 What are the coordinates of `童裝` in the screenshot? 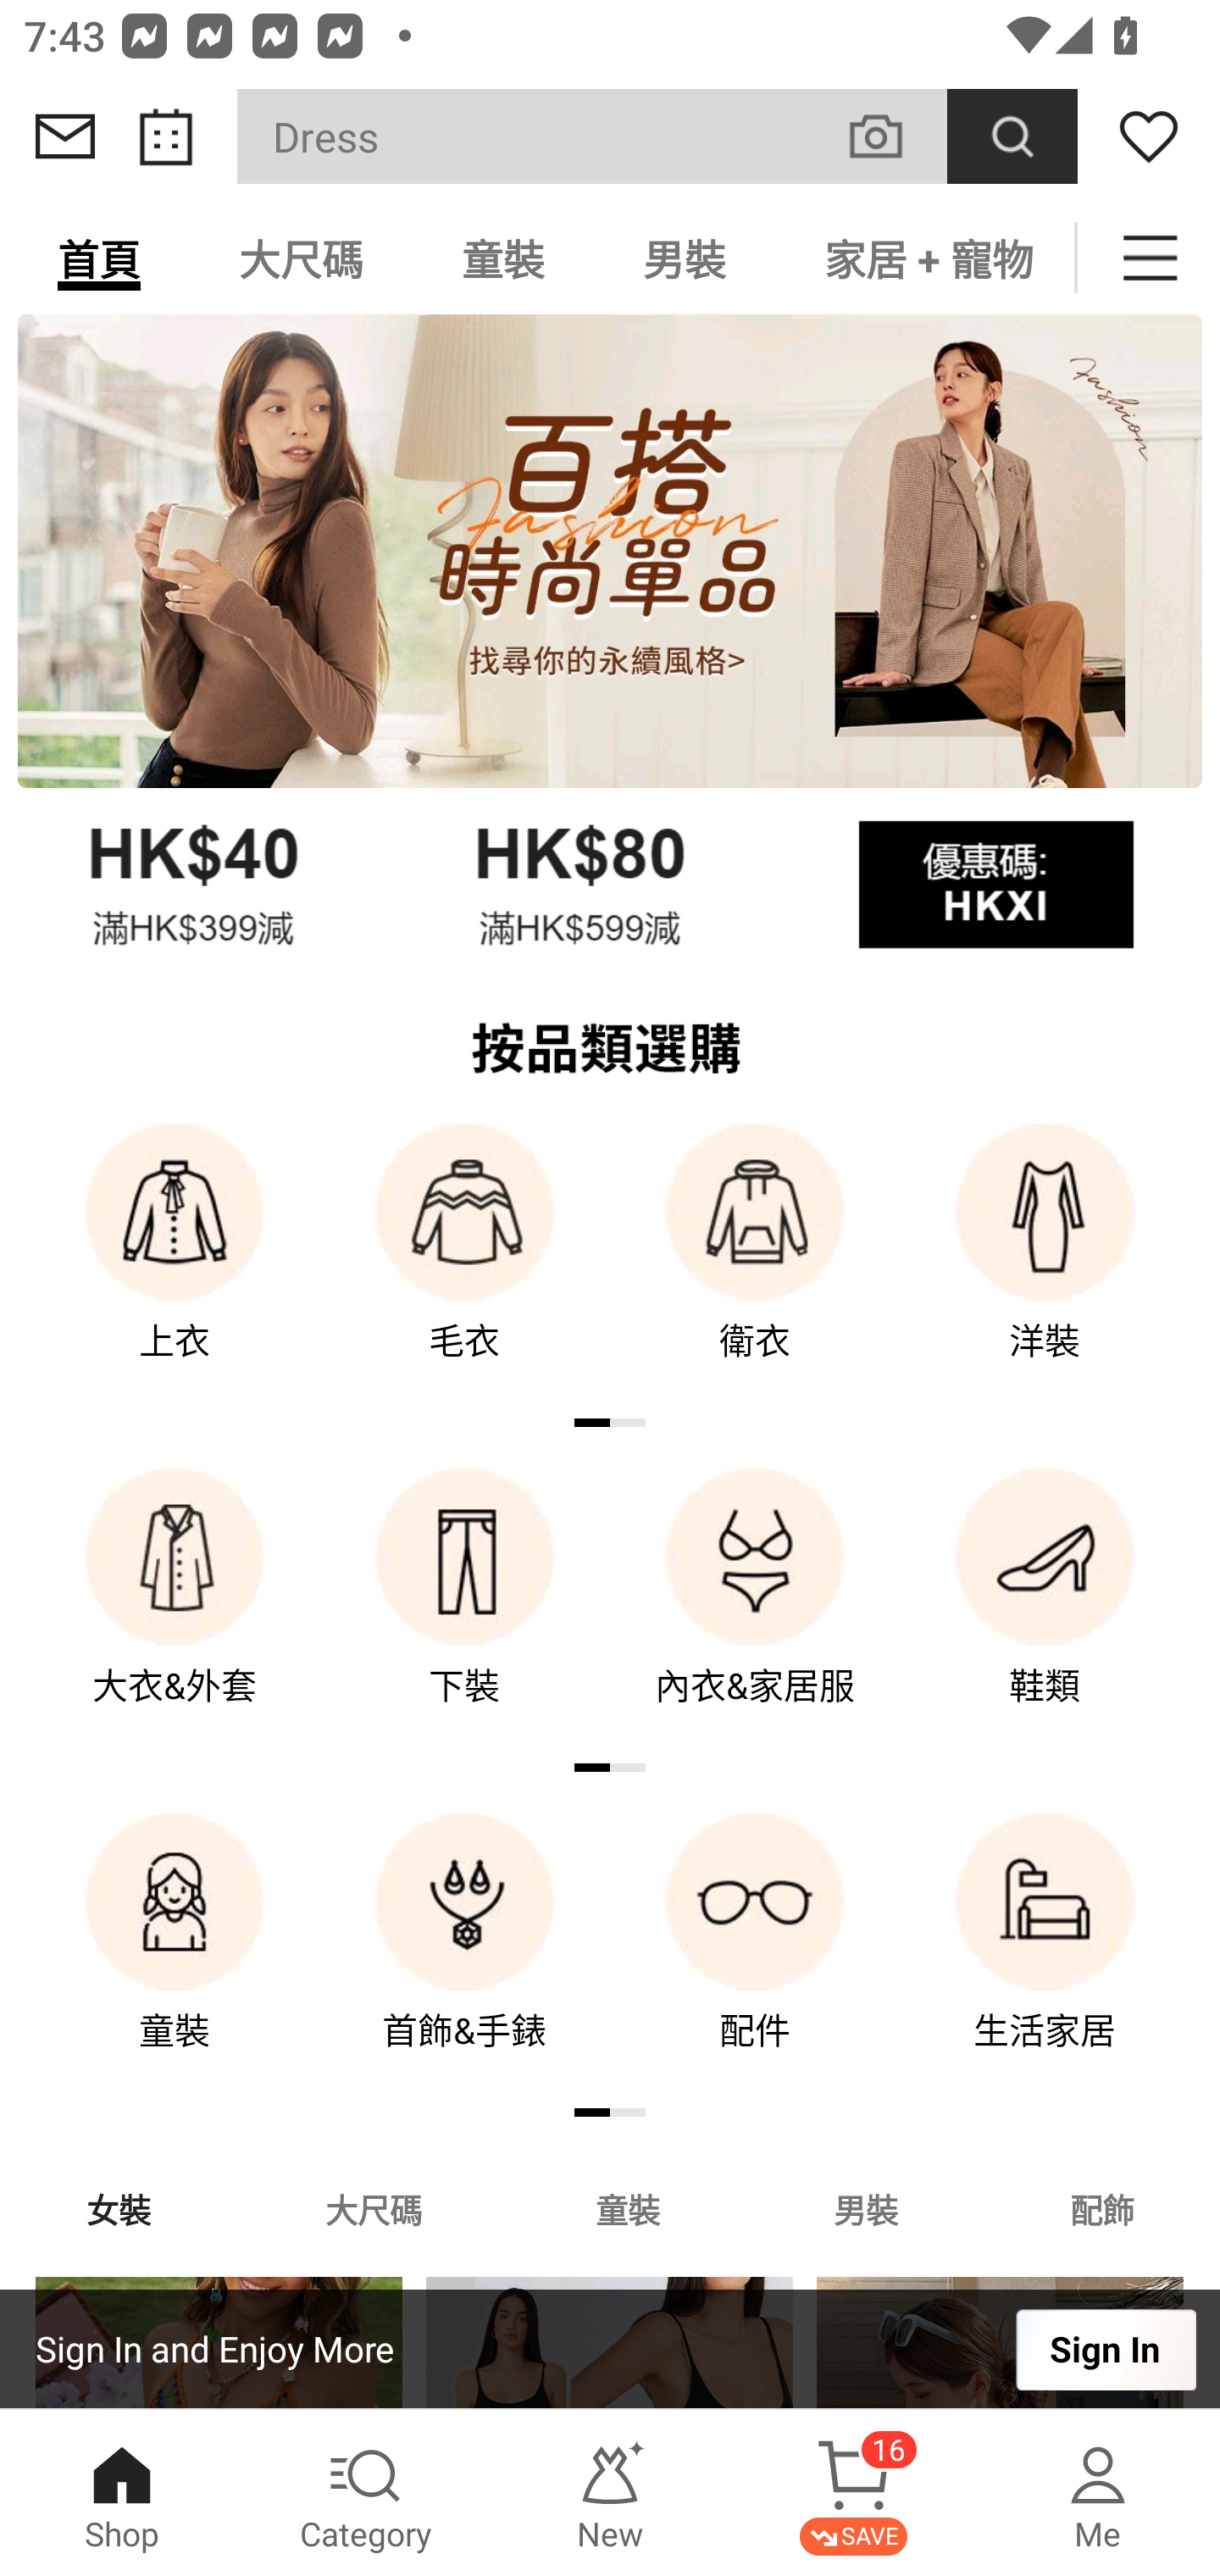 It's located at (627, 2208).